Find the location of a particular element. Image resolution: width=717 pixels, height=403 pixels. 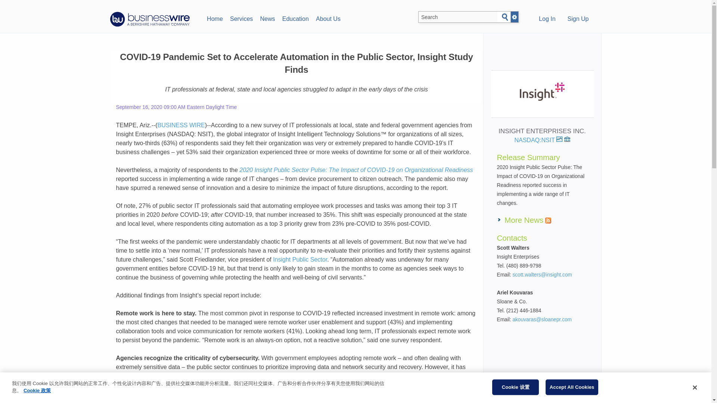

Insight Public Sector is located at coordinates (300, 259).